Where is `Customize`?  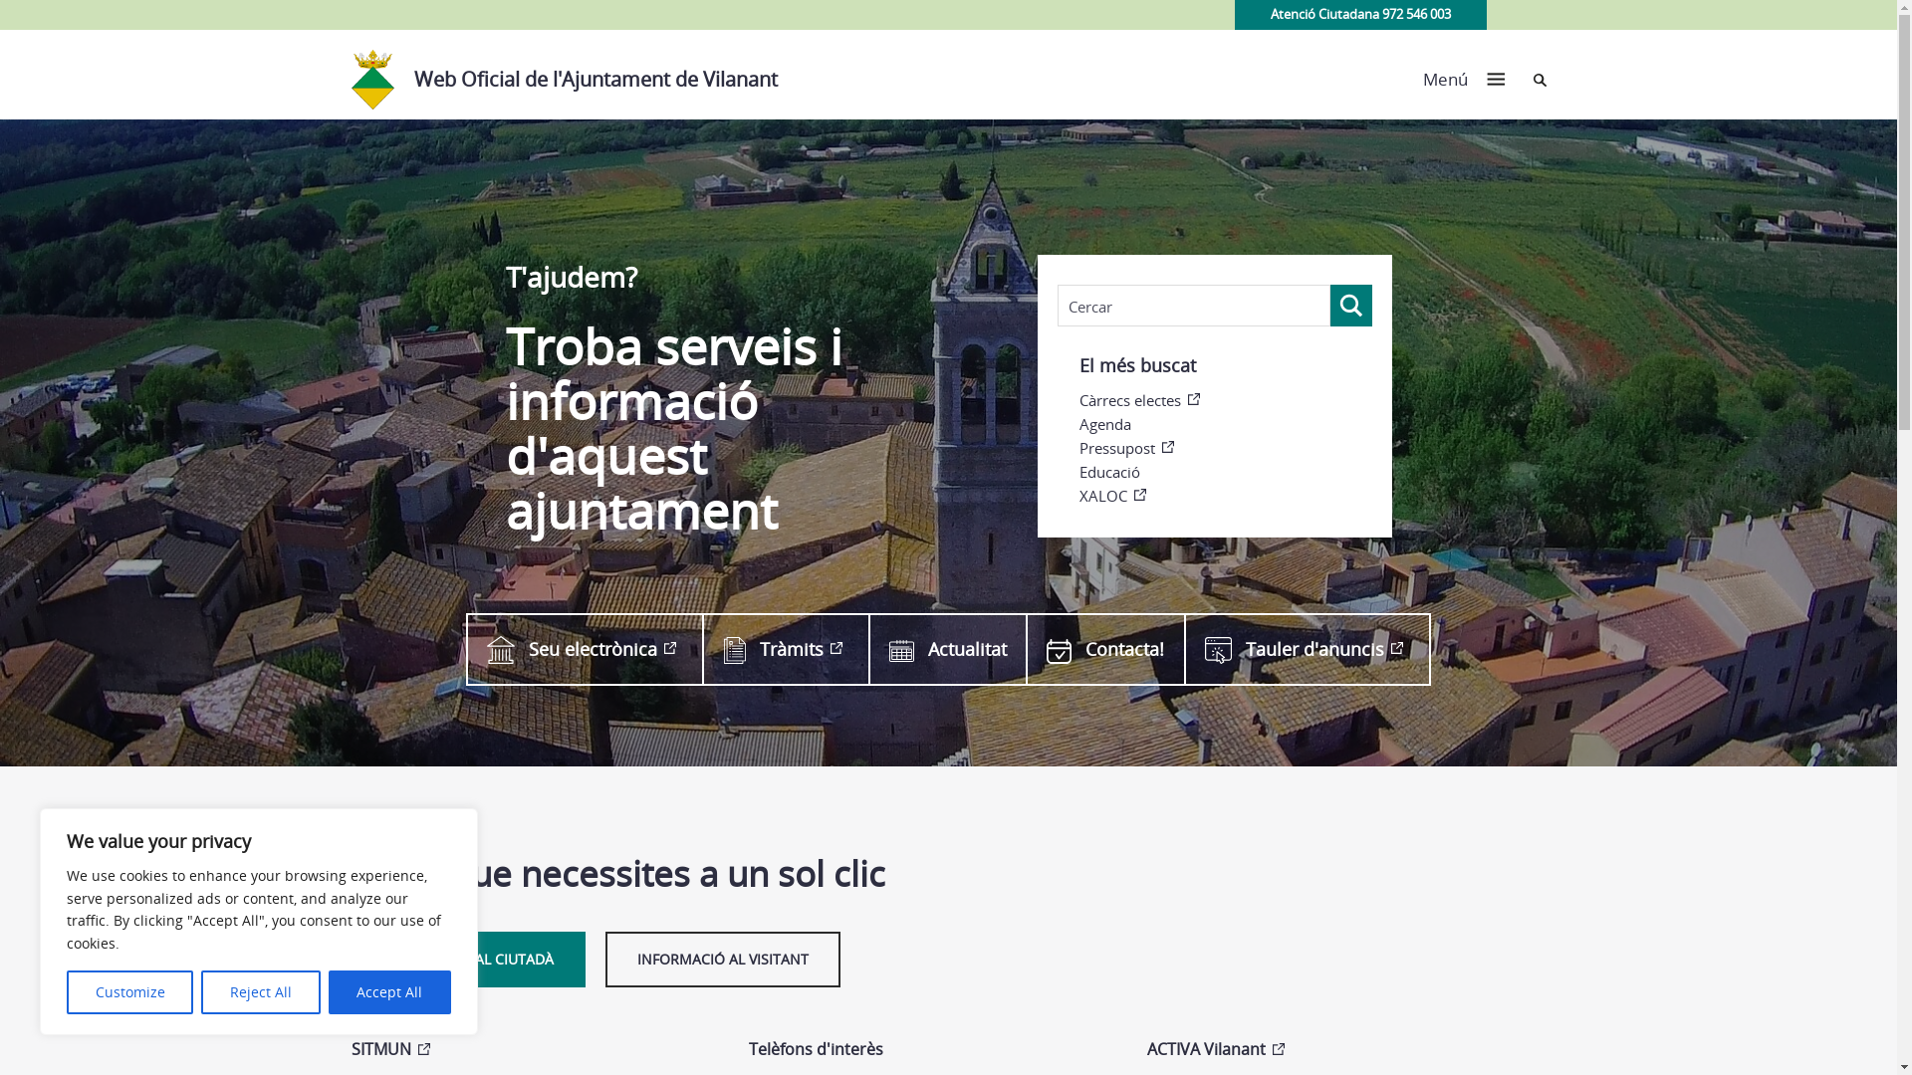
Customize is located at coordinates (129, 992).